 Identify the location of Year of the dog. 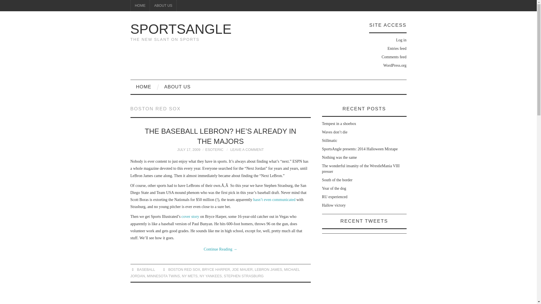
(334, 189).